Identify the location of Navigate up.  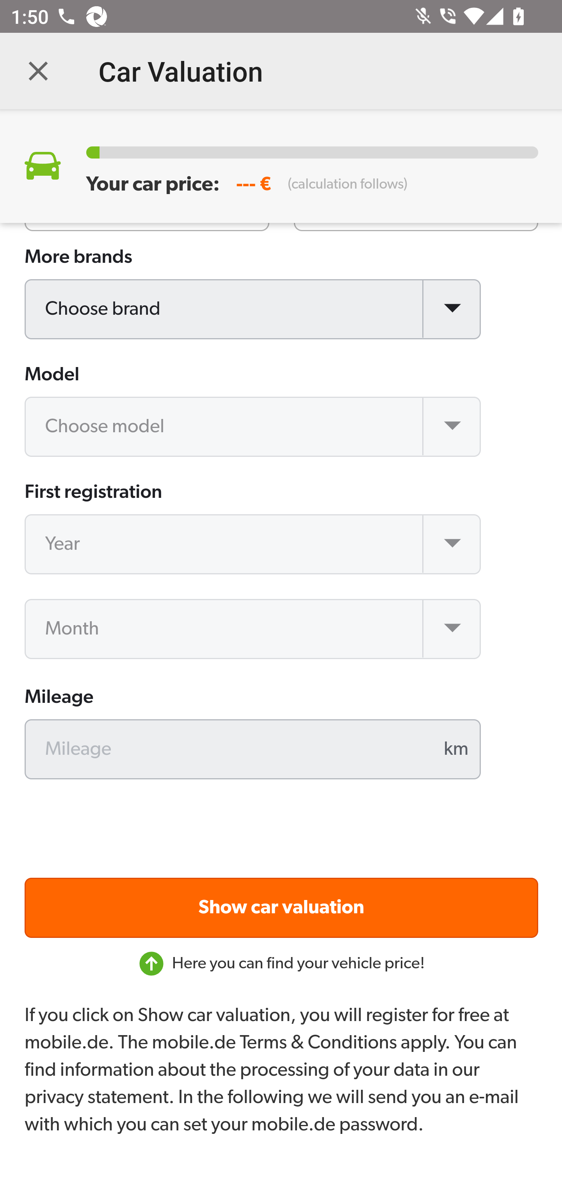
(38, 71).